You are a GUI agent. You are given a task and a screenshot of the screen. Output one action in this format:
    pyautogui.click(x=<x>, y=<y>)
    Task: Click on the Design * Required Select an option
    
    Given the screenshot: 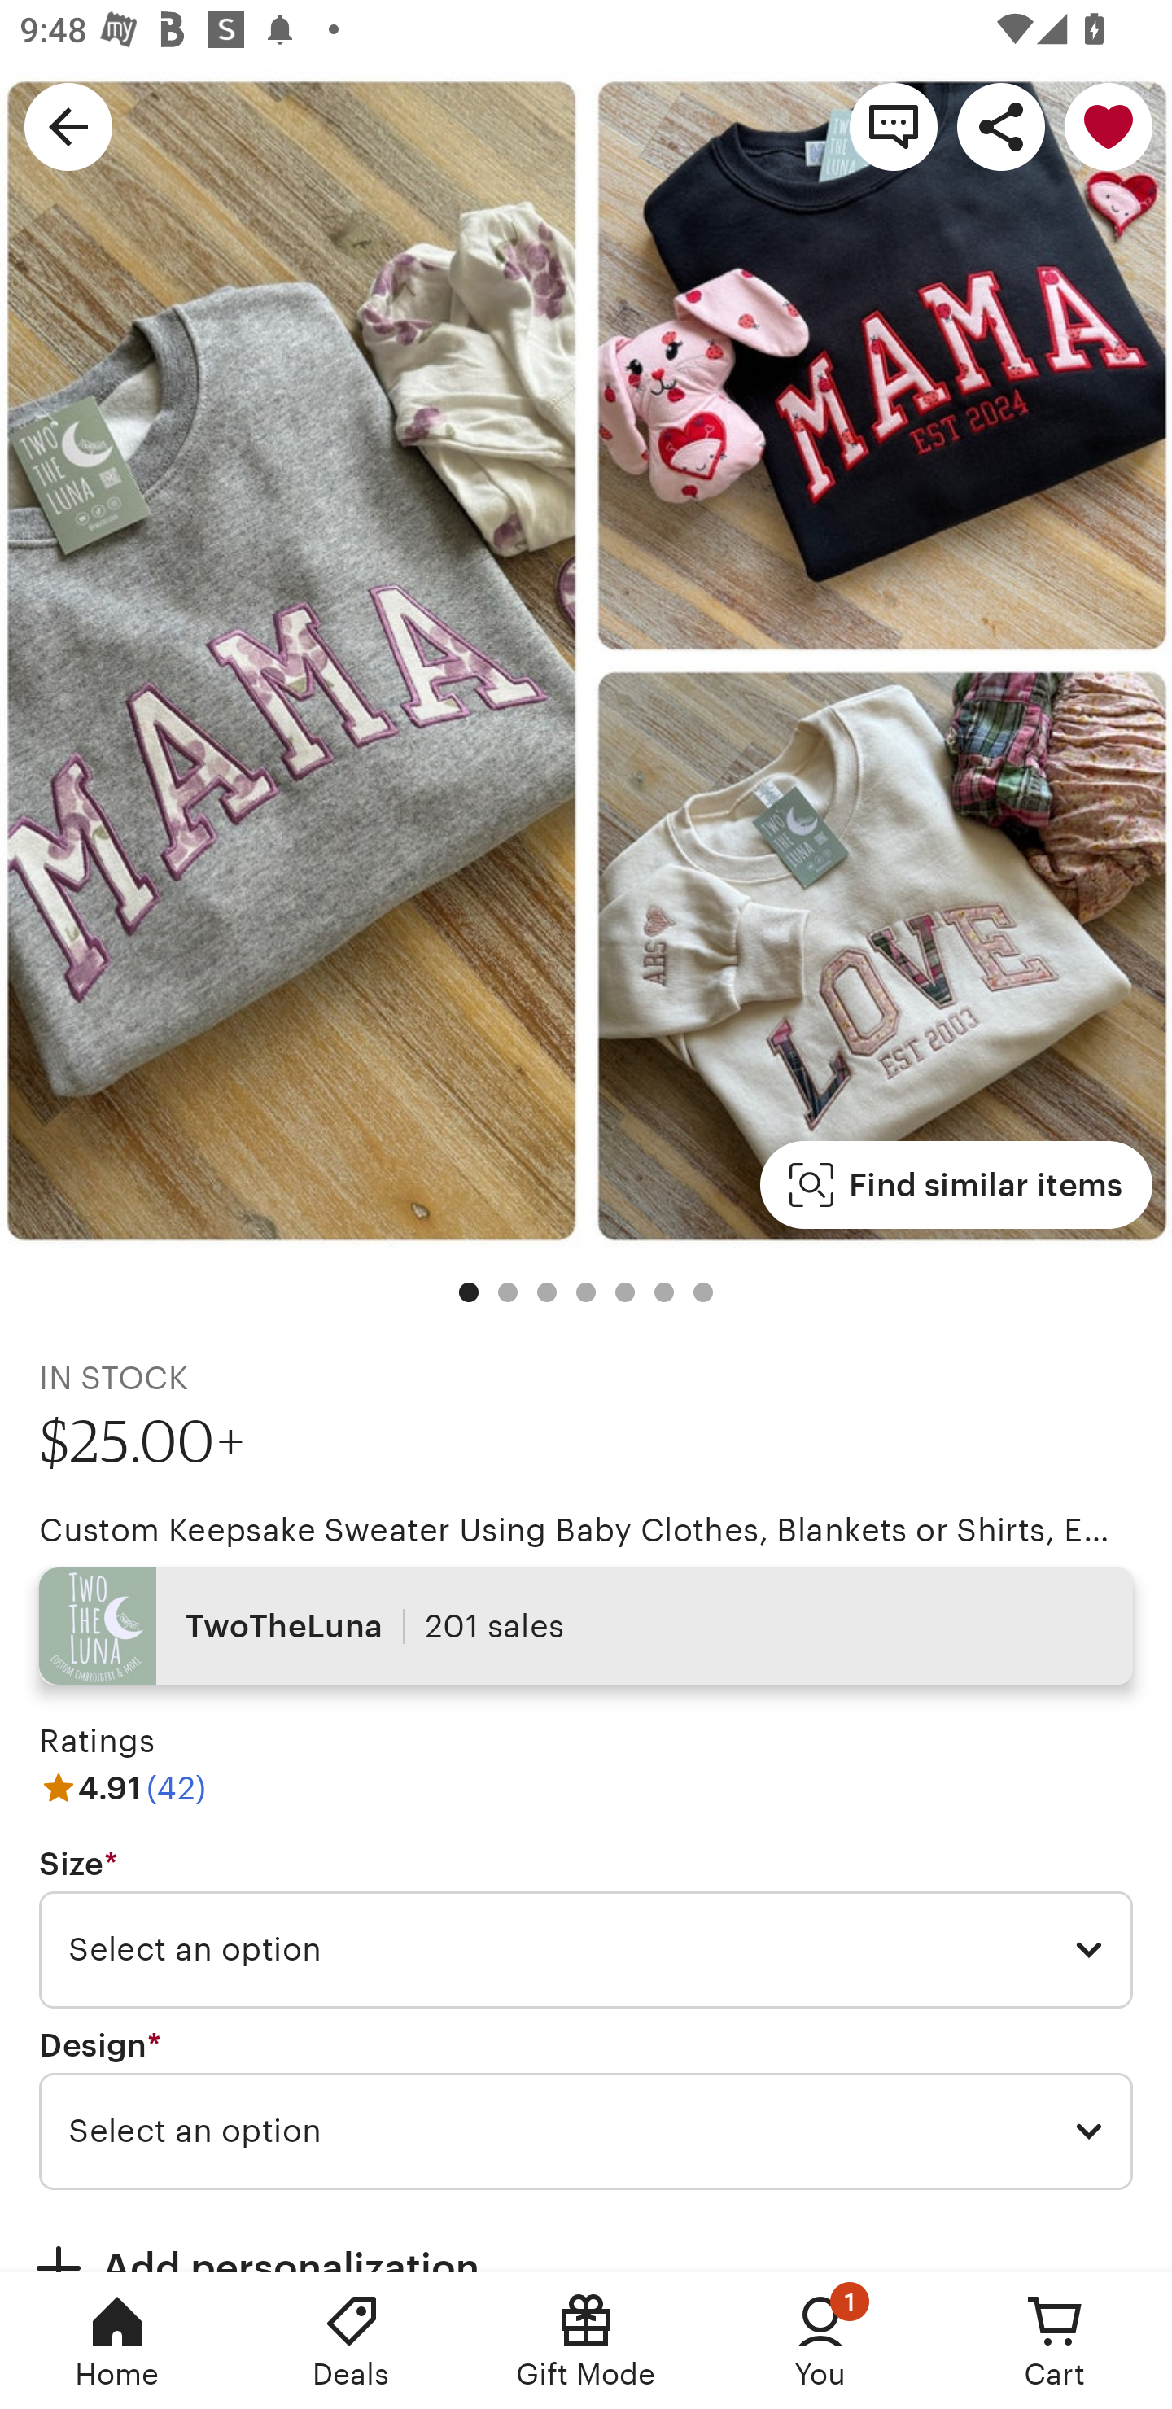 What is the action you would take?
    pyautogui.click(x=586, y=2109)
    